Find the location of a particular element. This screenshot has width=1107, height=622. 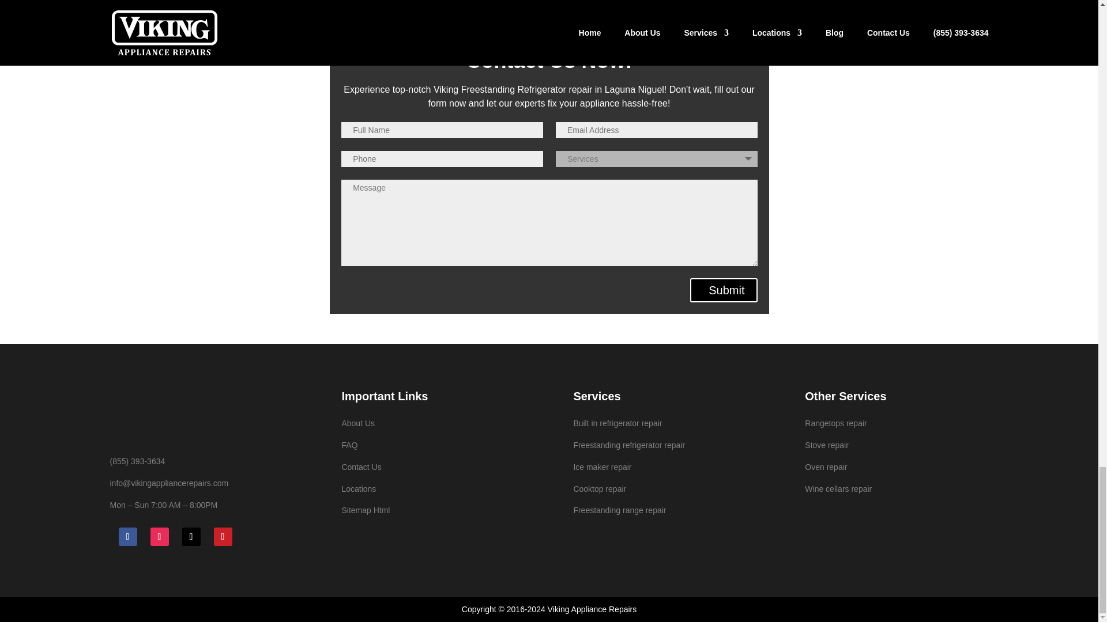

Follow on Pinterest is located at coordinates (223, 537).